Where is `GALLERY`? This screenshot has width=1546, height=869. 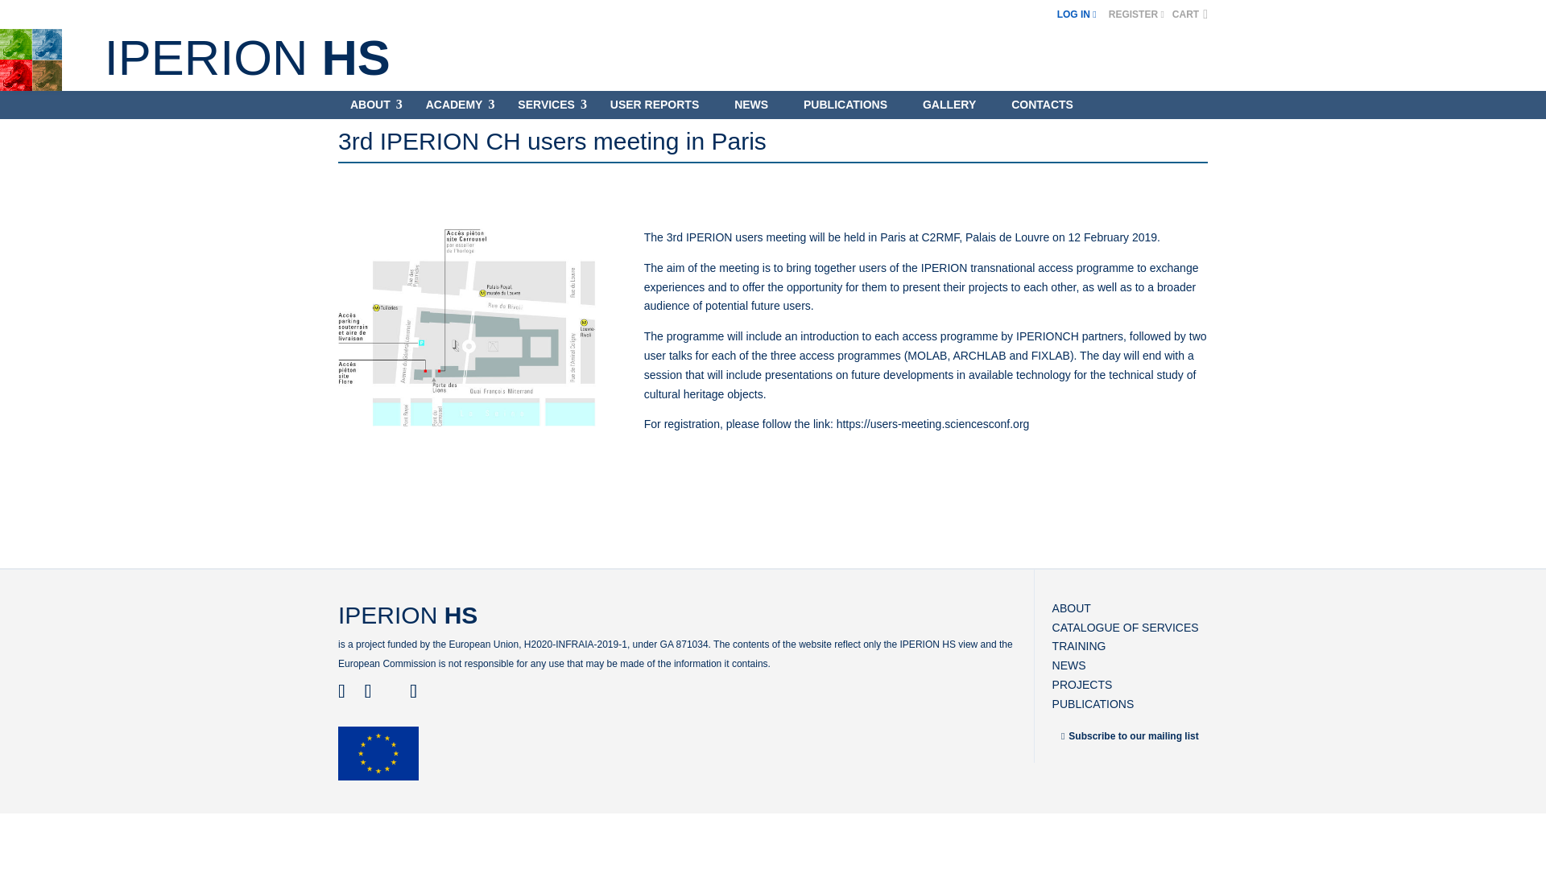 GALLERY is located at coordinates (949, 109).